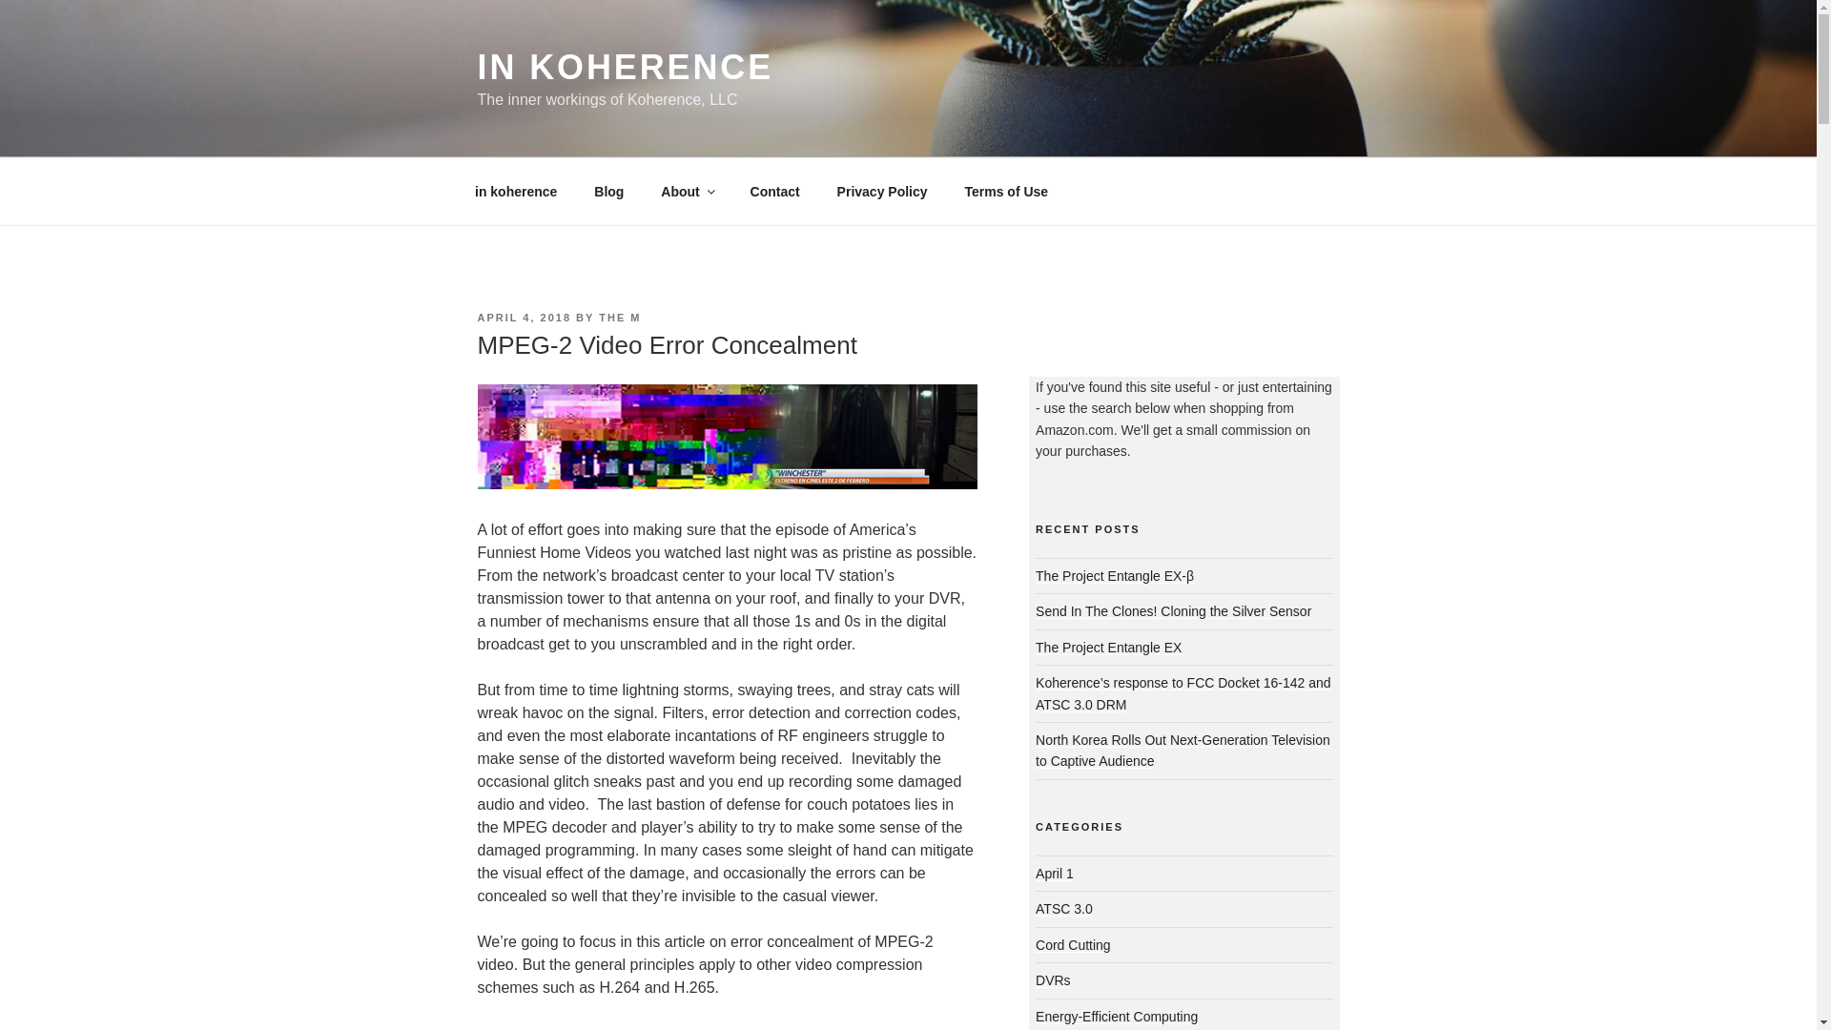 This screenshot has height=1030, width=1831. I want to click on Contact, so click(774, 191).